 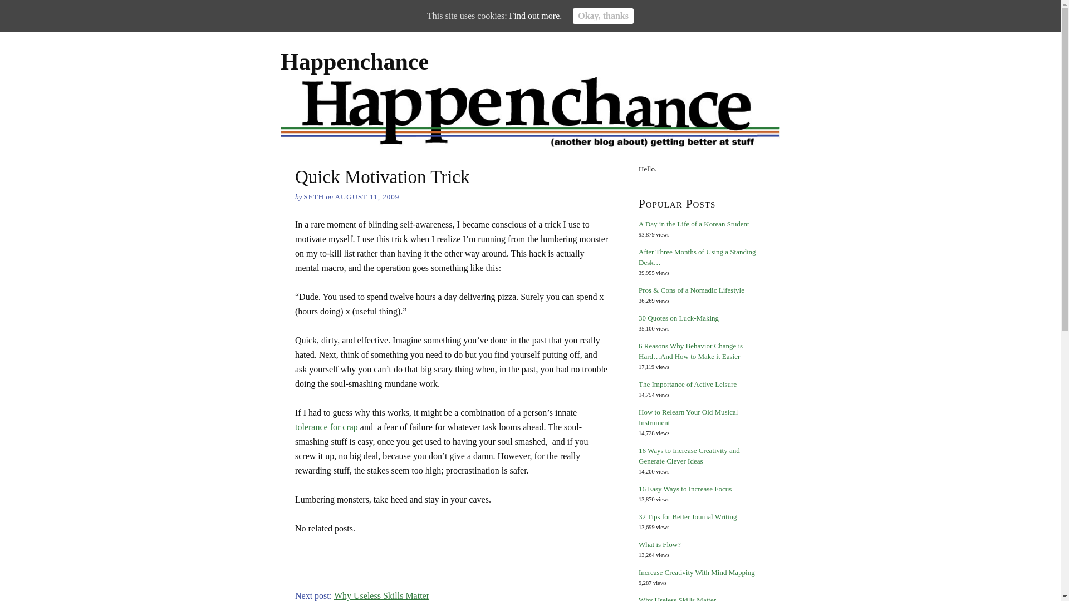 I want to click on How to Relearn Your Old Musical Instrument, so click(x=688, y=417).